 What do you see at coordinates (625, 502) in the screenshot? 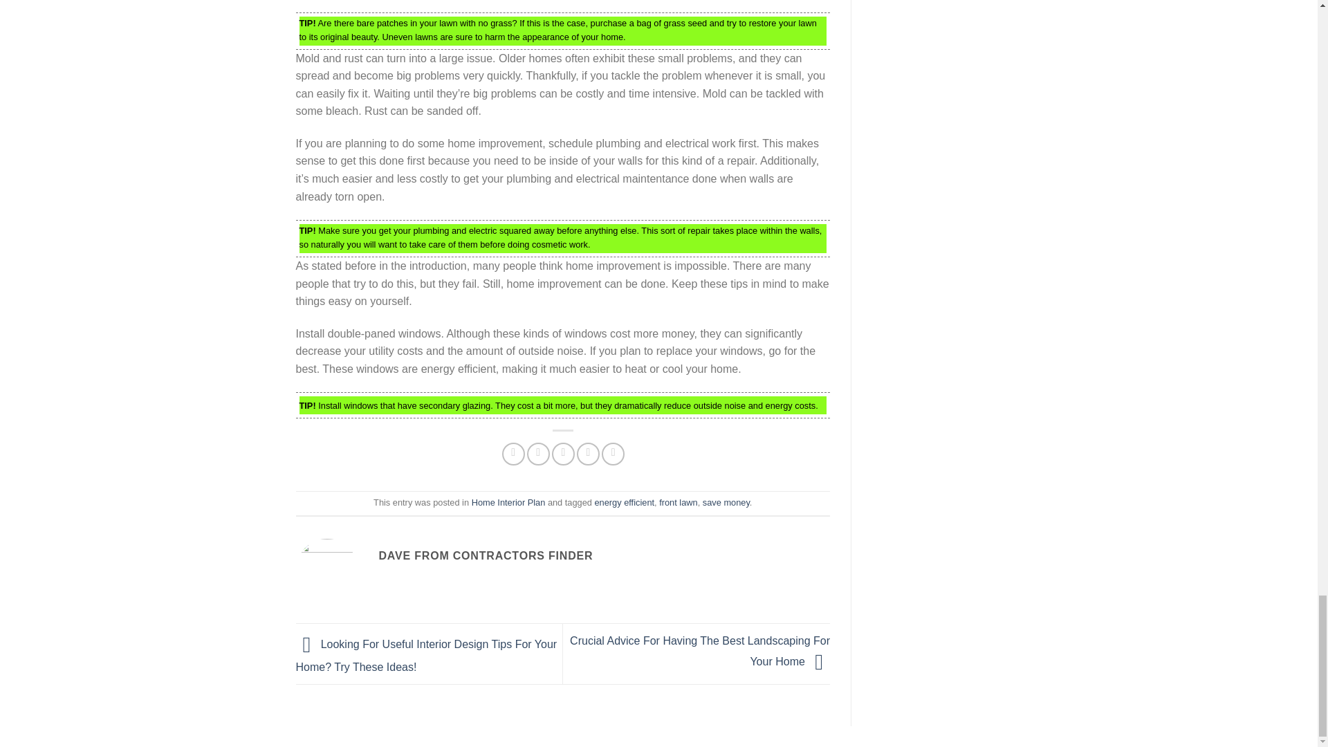
I see `energy efficient` at bounding box center [625, 502].